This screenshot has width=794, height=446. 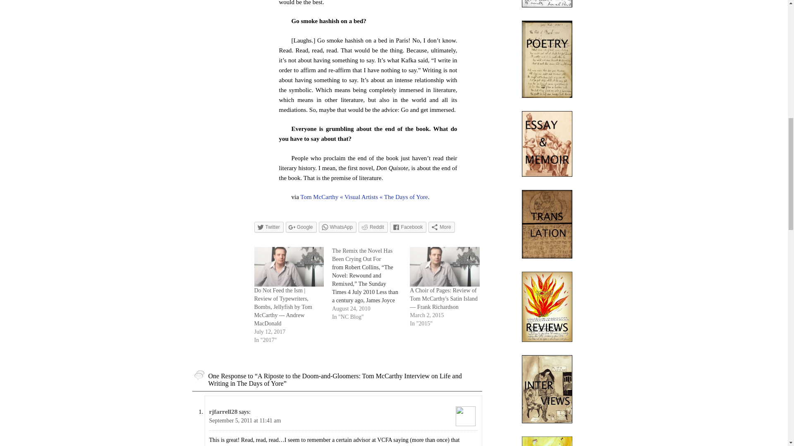 What do you see at coordinates (269, 227) in the screenshot?
I see `Click to share on Twitter` at bounding box center [269, 227].